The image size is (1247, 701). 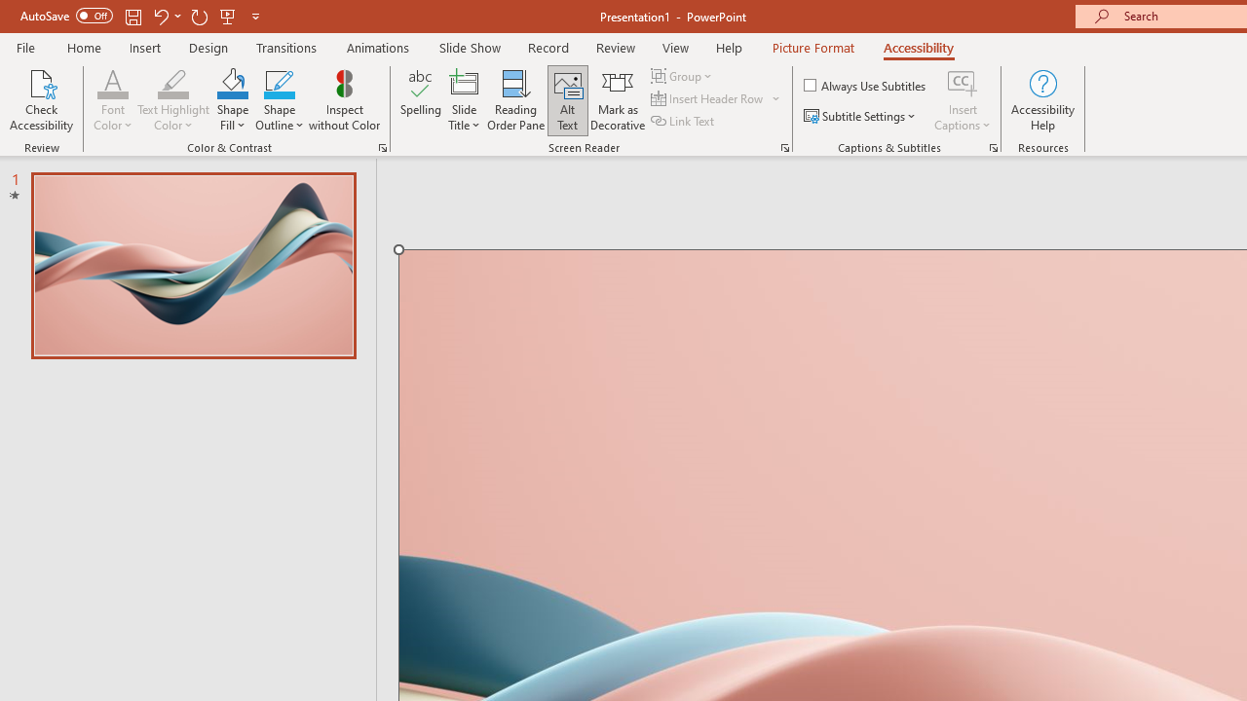 I want to click on Picture Format, so click(x=812, y=47).